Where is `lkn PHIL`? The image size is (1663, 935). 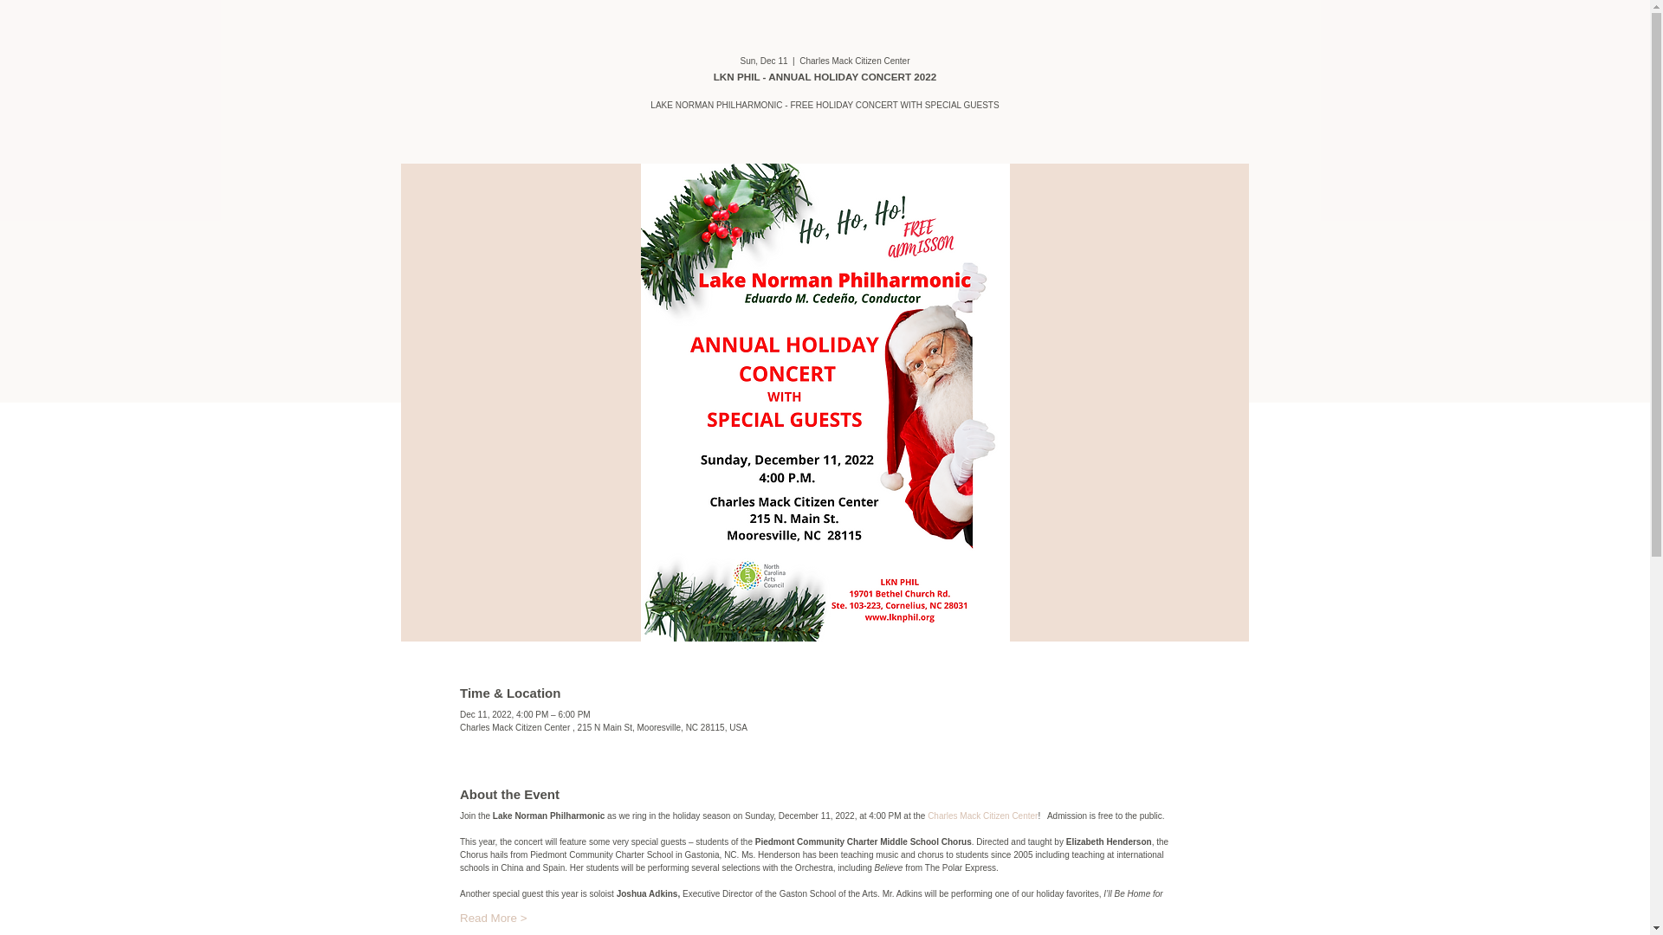 lkn PHIL is located at coordinates (480, 50).